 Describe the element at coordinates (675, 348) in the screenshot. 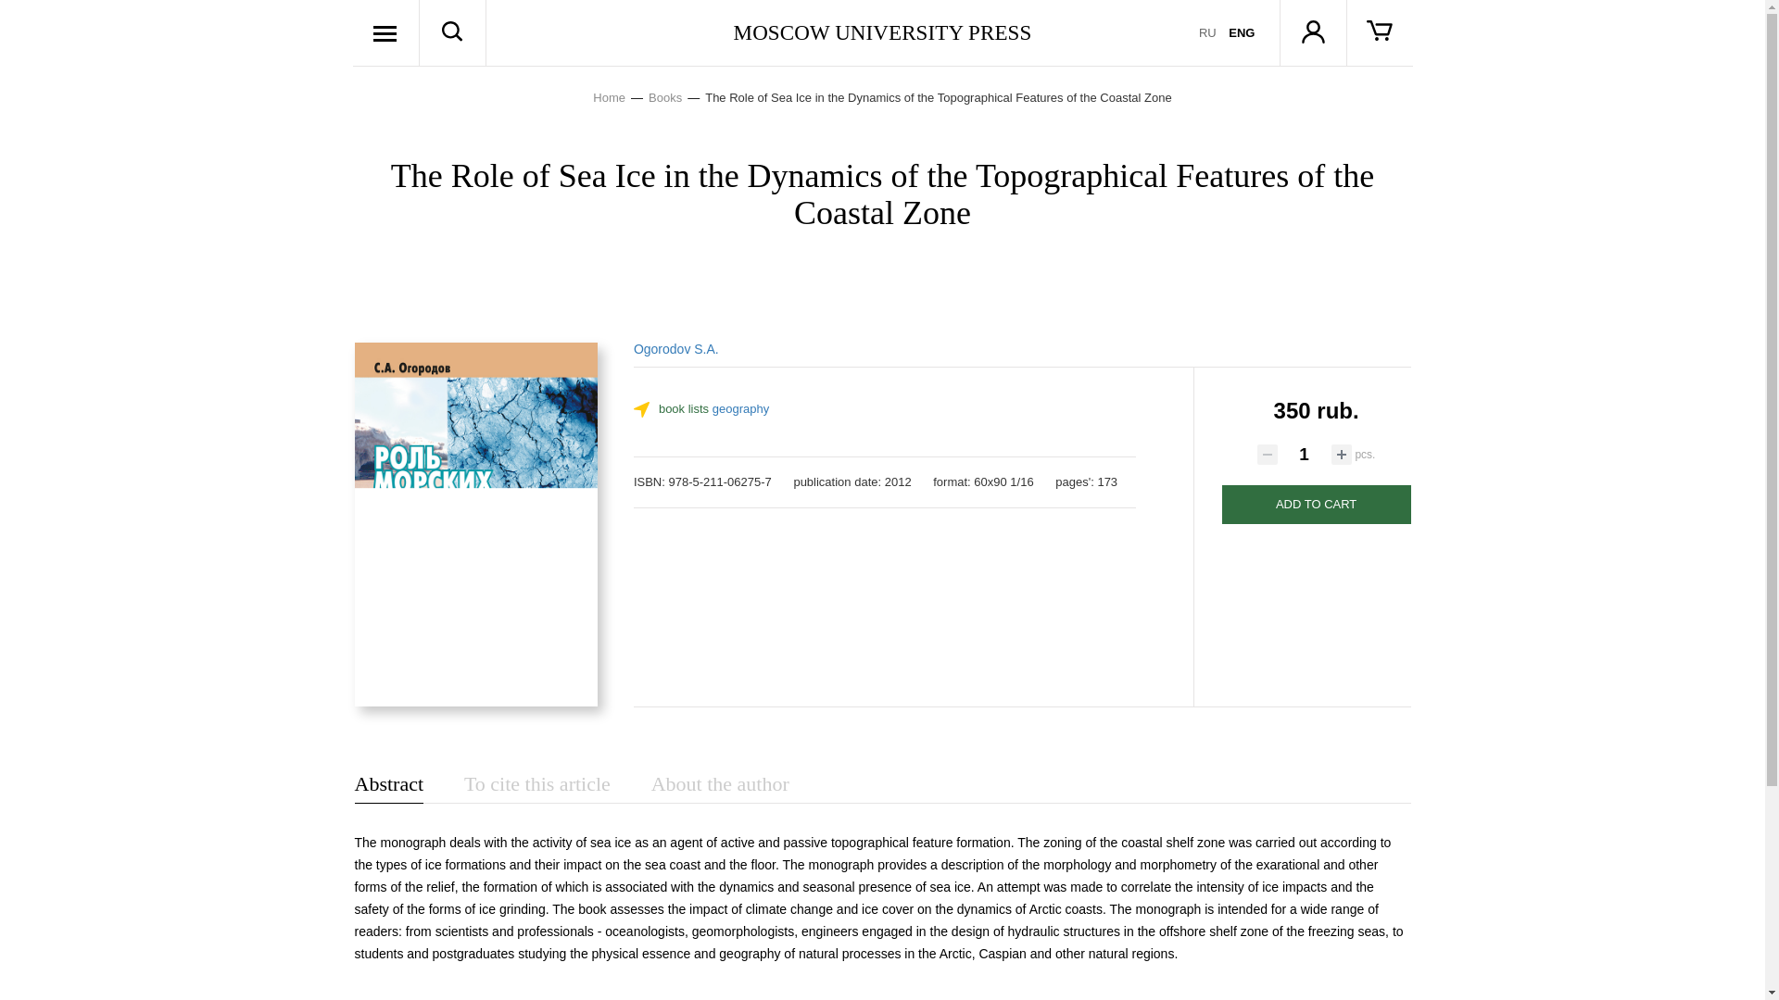

I see `Ogorodov S.A.` at that location.